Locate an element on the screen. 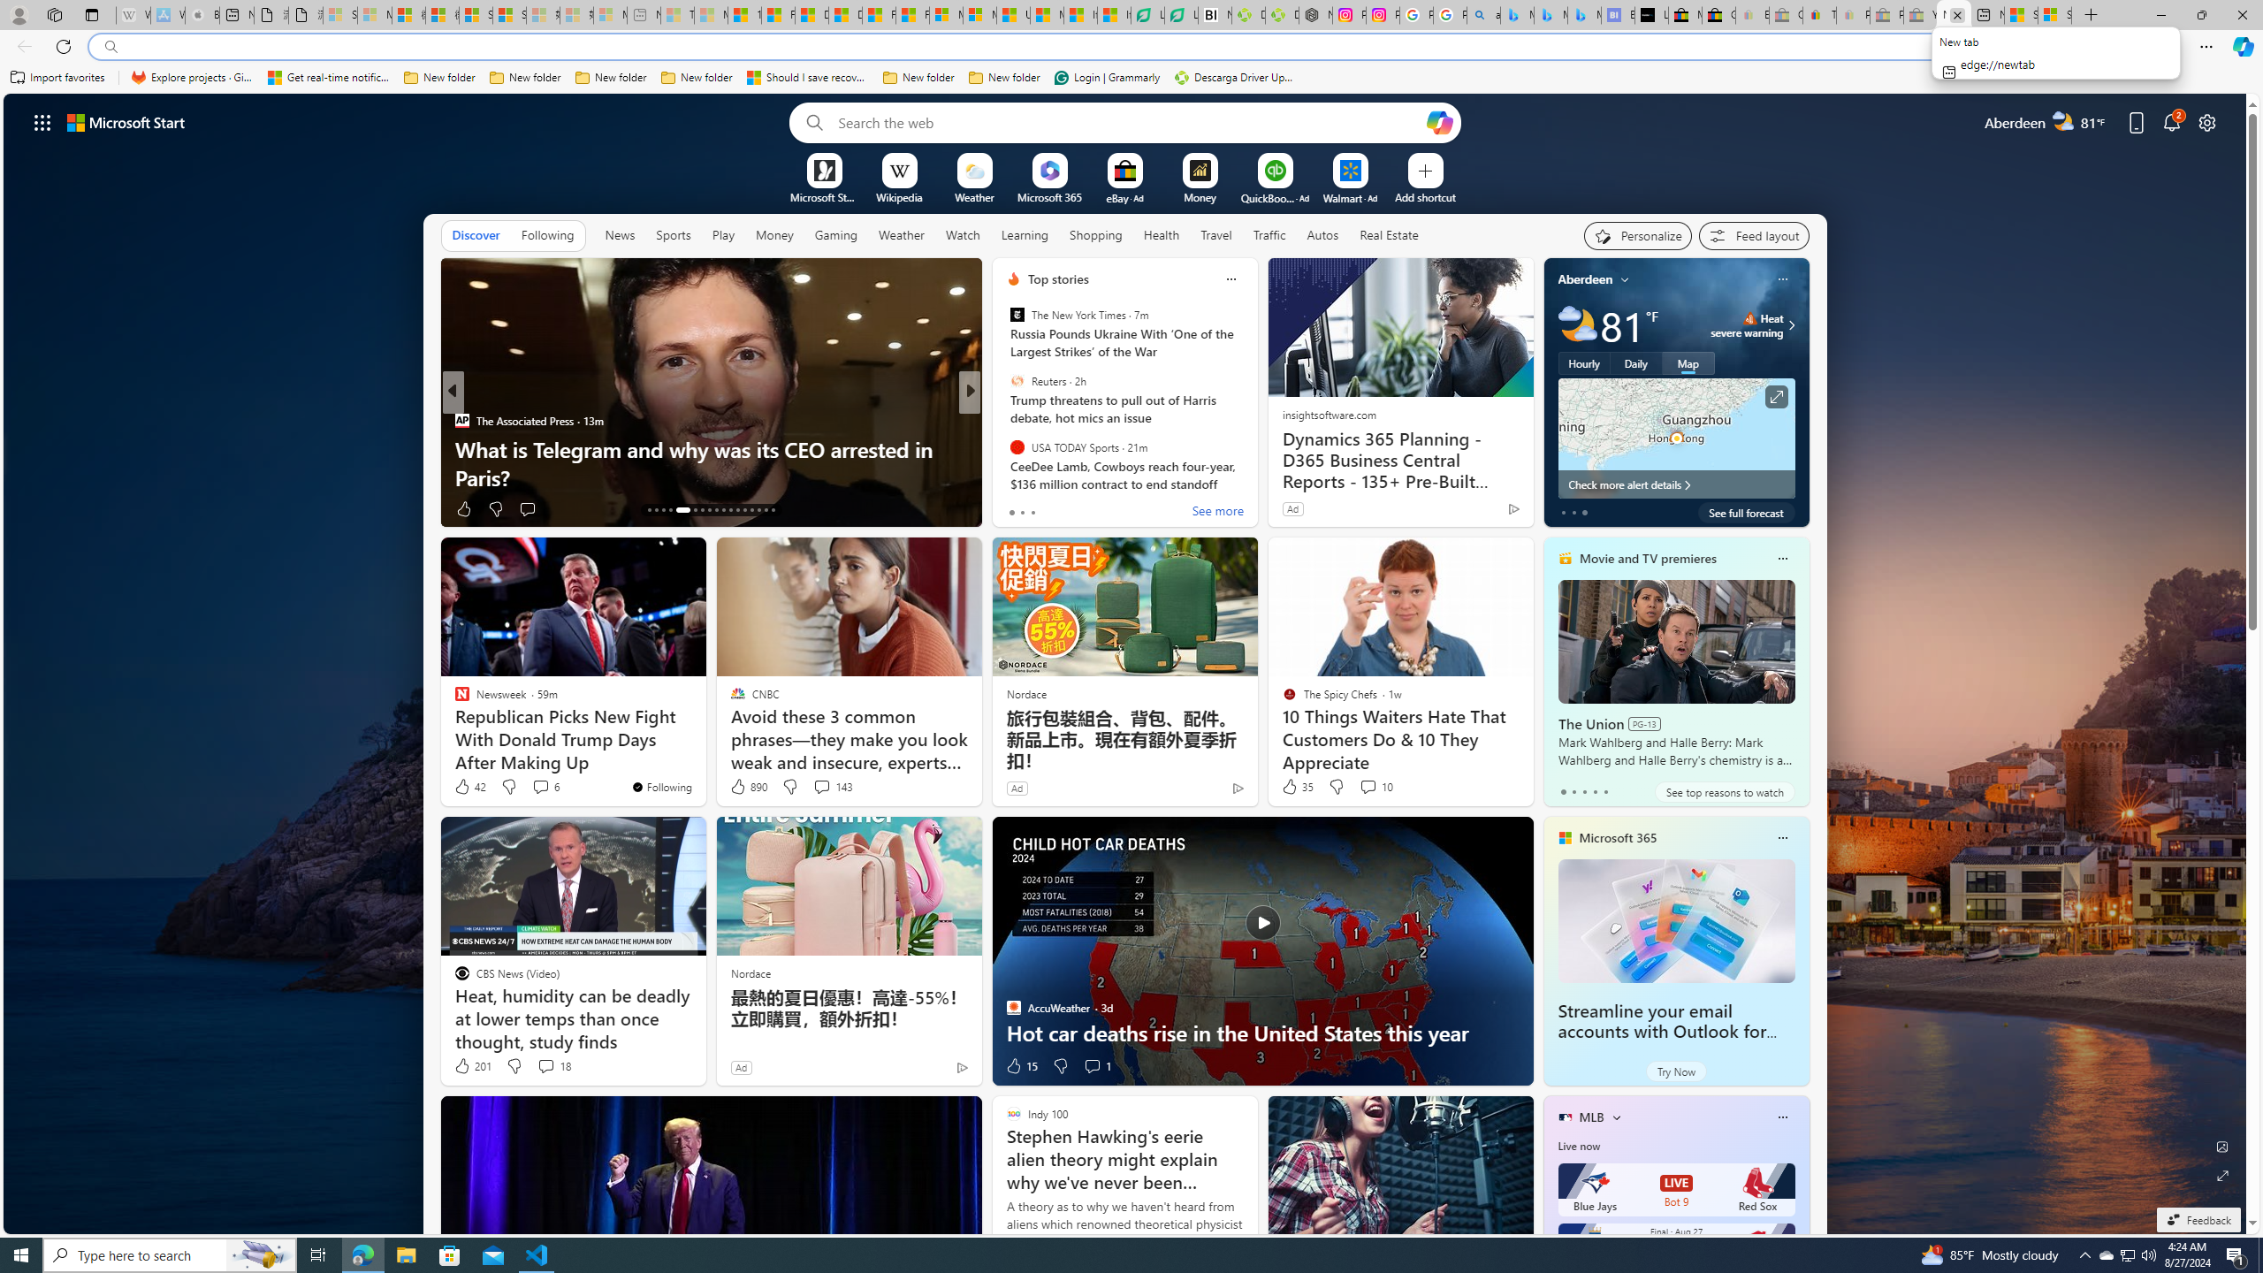 The height and width of the screenshot is (1273, 2263). 115 Like is located at coordinates (1018, 509).